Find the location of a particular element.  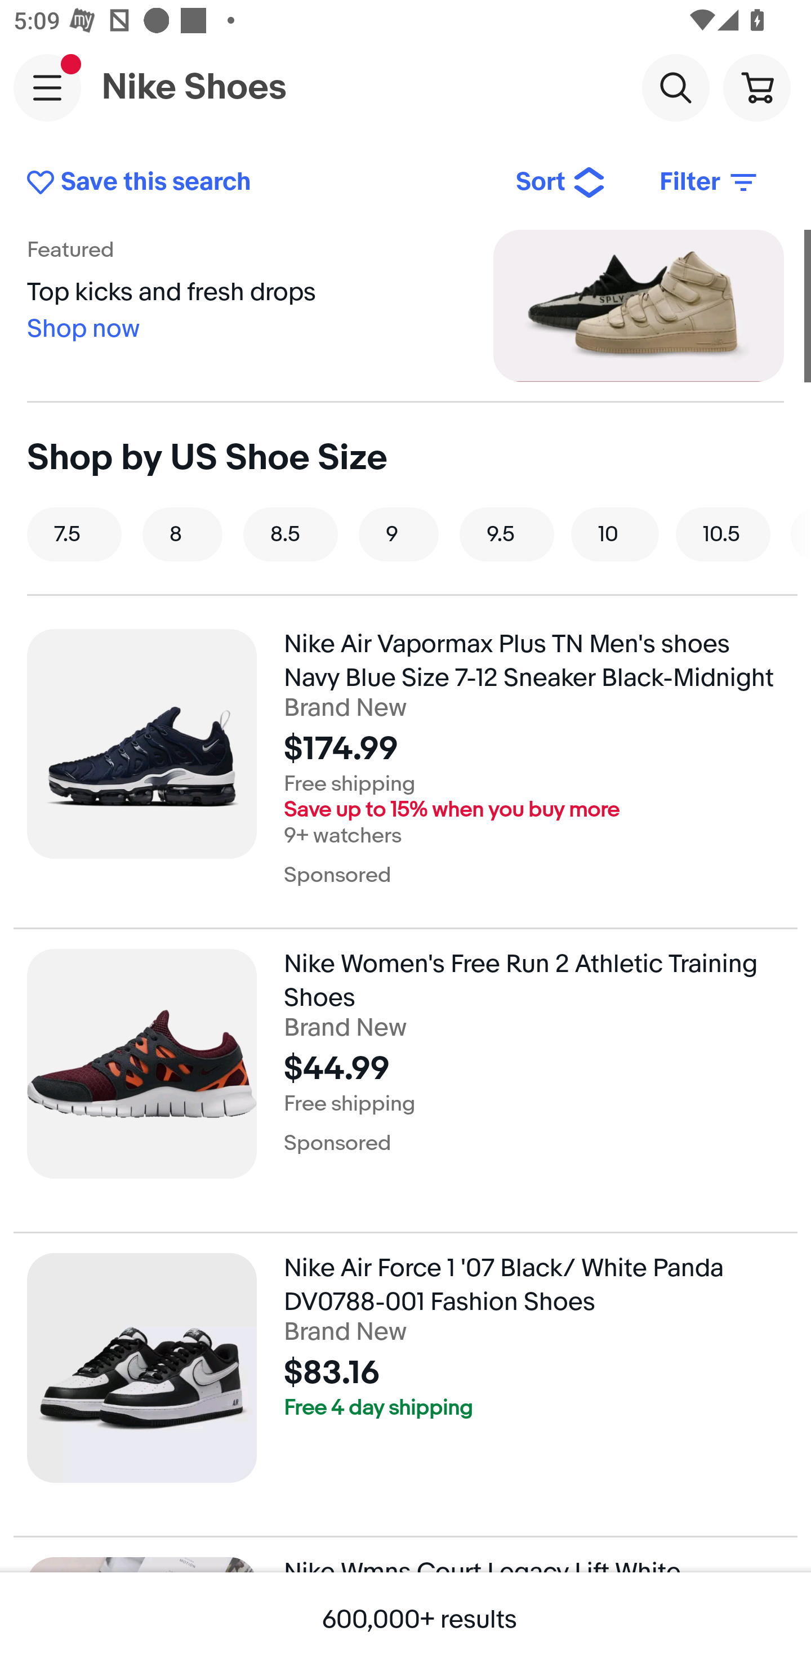

Featured Top kicks and fresh drops Shop now is located at coordinates (405, 305).